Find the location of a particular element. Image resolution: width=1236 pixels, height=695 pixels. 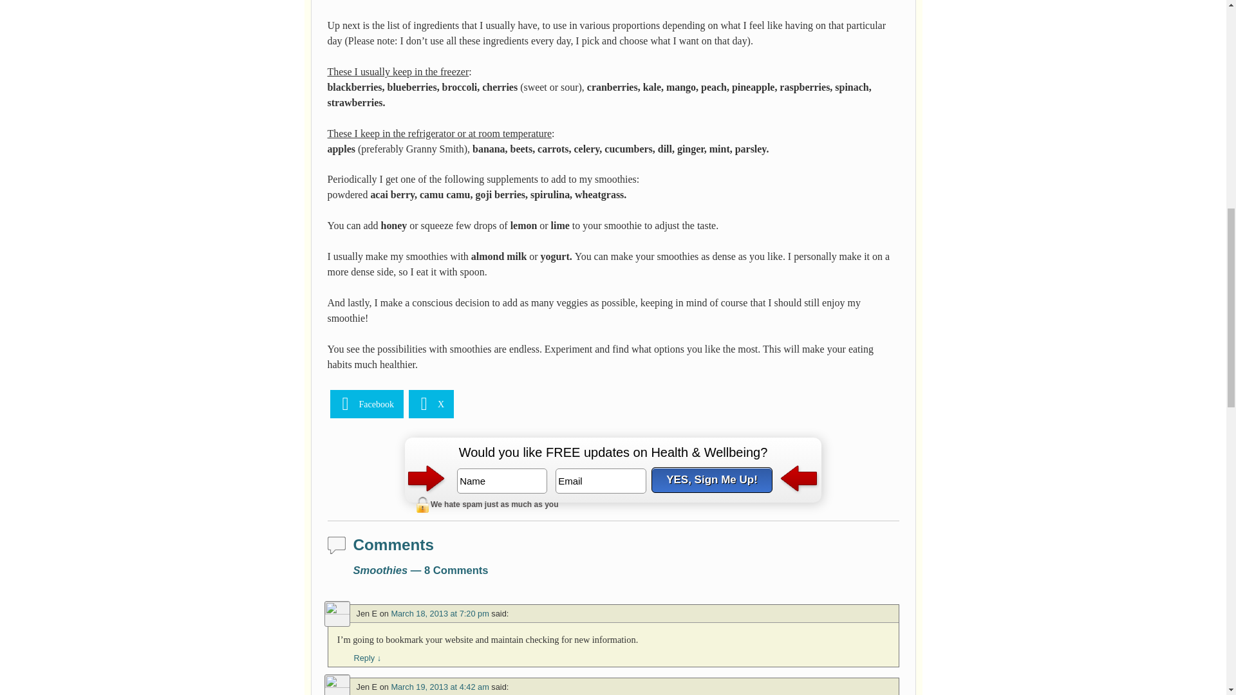

Name is located at coordinates (502, 480).